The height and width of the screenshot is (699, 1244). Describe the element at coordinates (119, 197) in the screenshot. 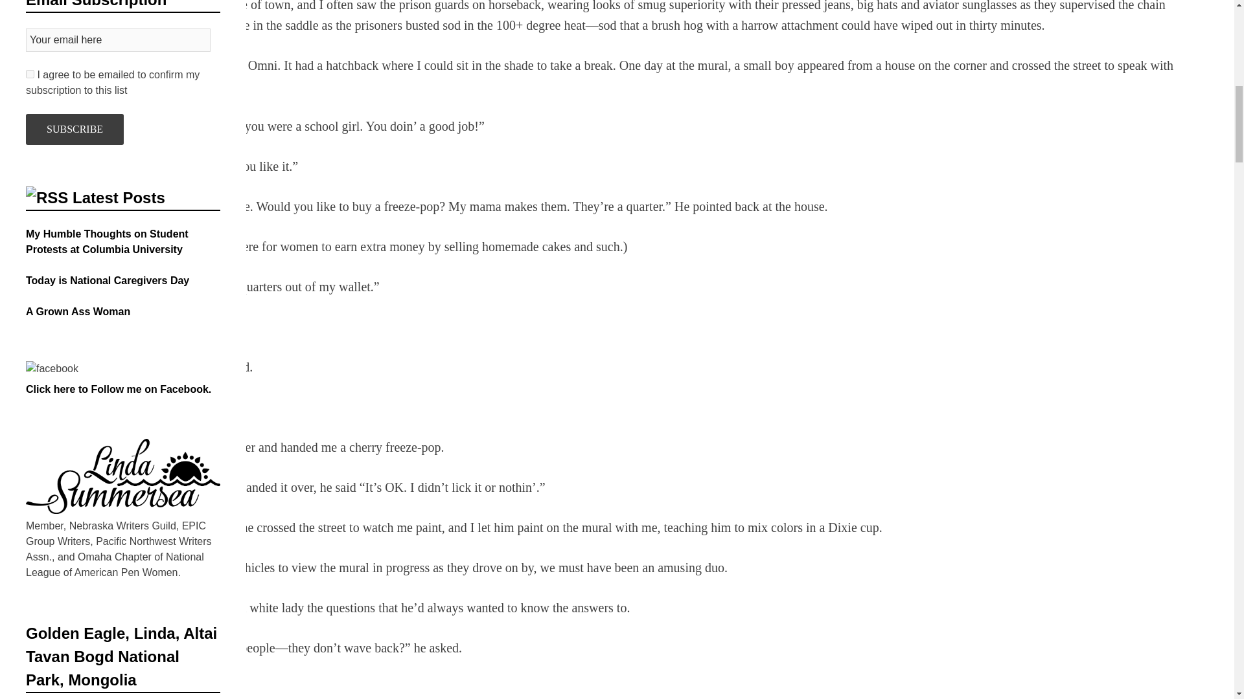

I see `Latest Posts` at that location.